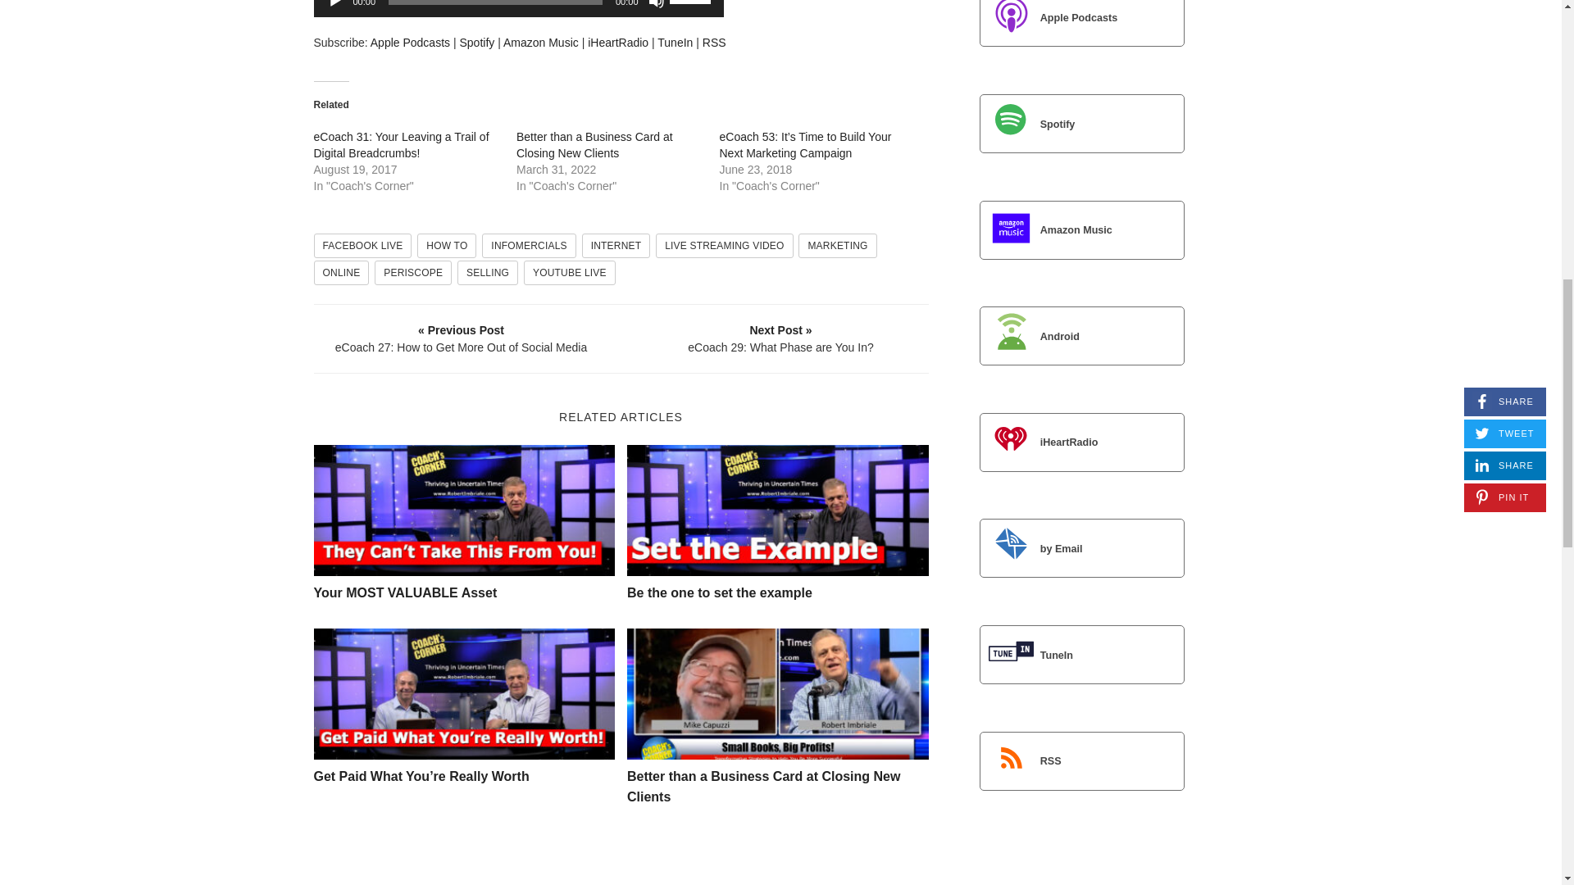 Image resolution: width=1574 pixels, height=885 pixels. What do you see at coordinates (334, 4) in the screenshot?
I see `Play` at bounding box center [334, 4].